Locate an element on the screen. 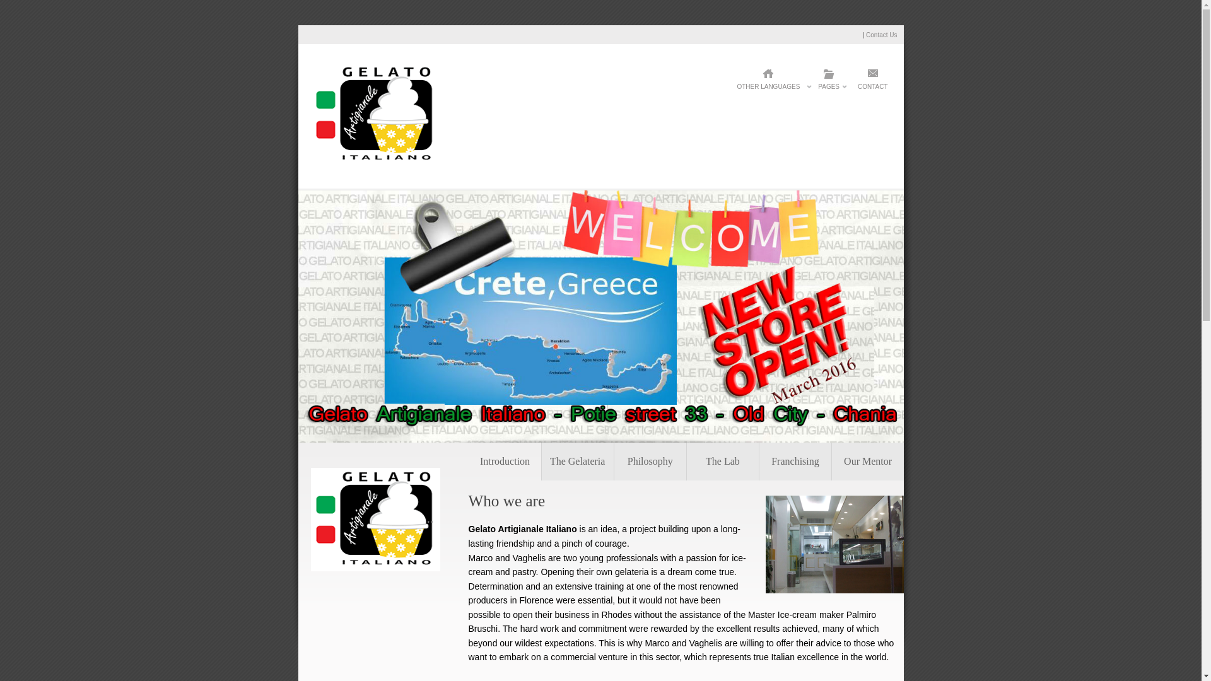  Our Mentor is located at coordinates (868, 462).